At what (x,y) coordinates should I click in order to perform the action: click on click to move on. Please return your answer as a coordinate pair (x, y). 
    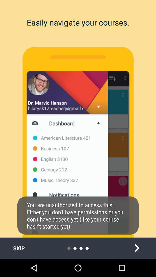
    Looking at the image, I should click on (137, 248).